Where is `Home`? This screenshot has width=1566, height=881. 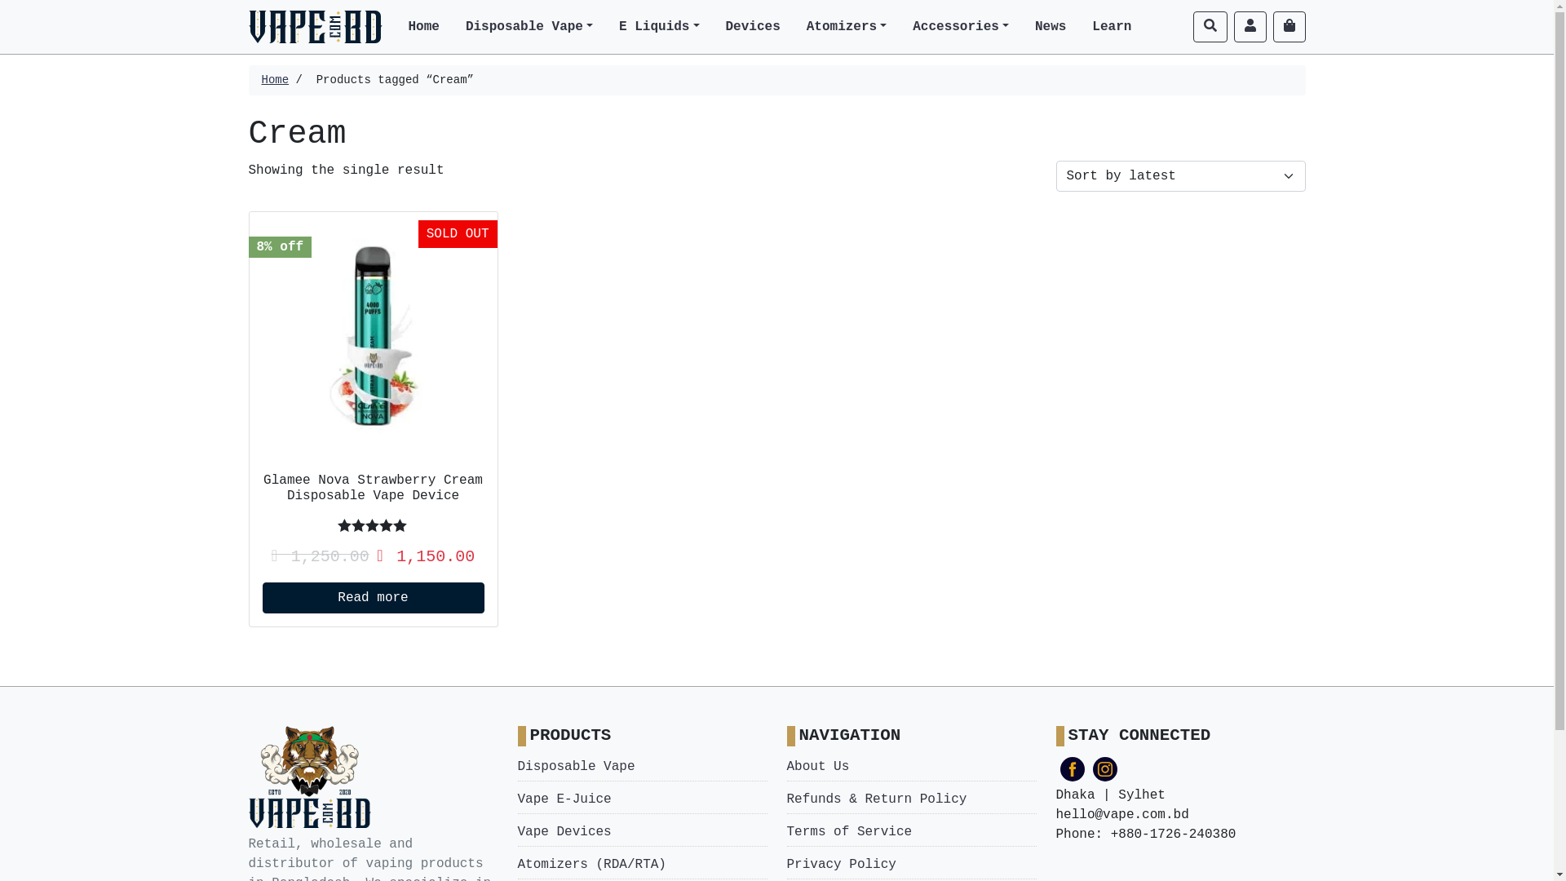
Home is located at coordinates (423, 27).